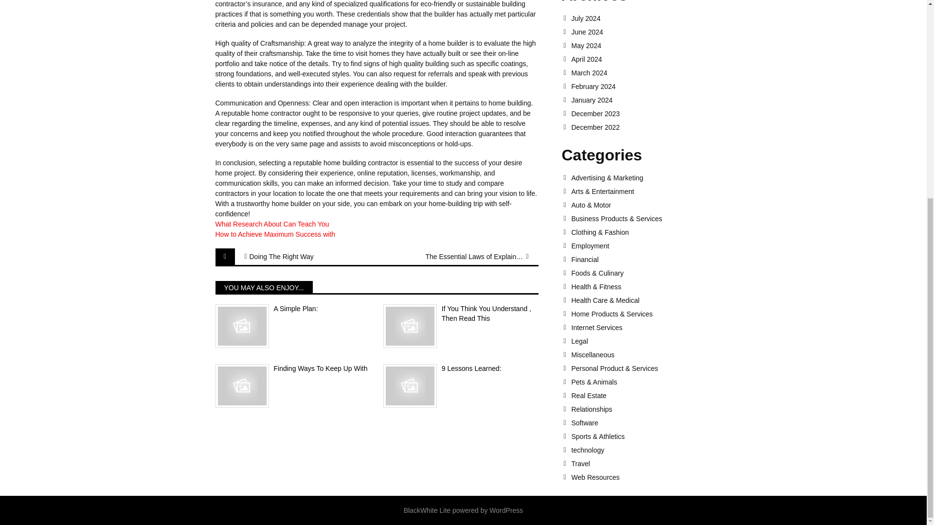 The image size is (934, 525). What do you see at coordinates (641, 18) in the screenshot?
I see `July 2024` at bounding box center [641, 18].